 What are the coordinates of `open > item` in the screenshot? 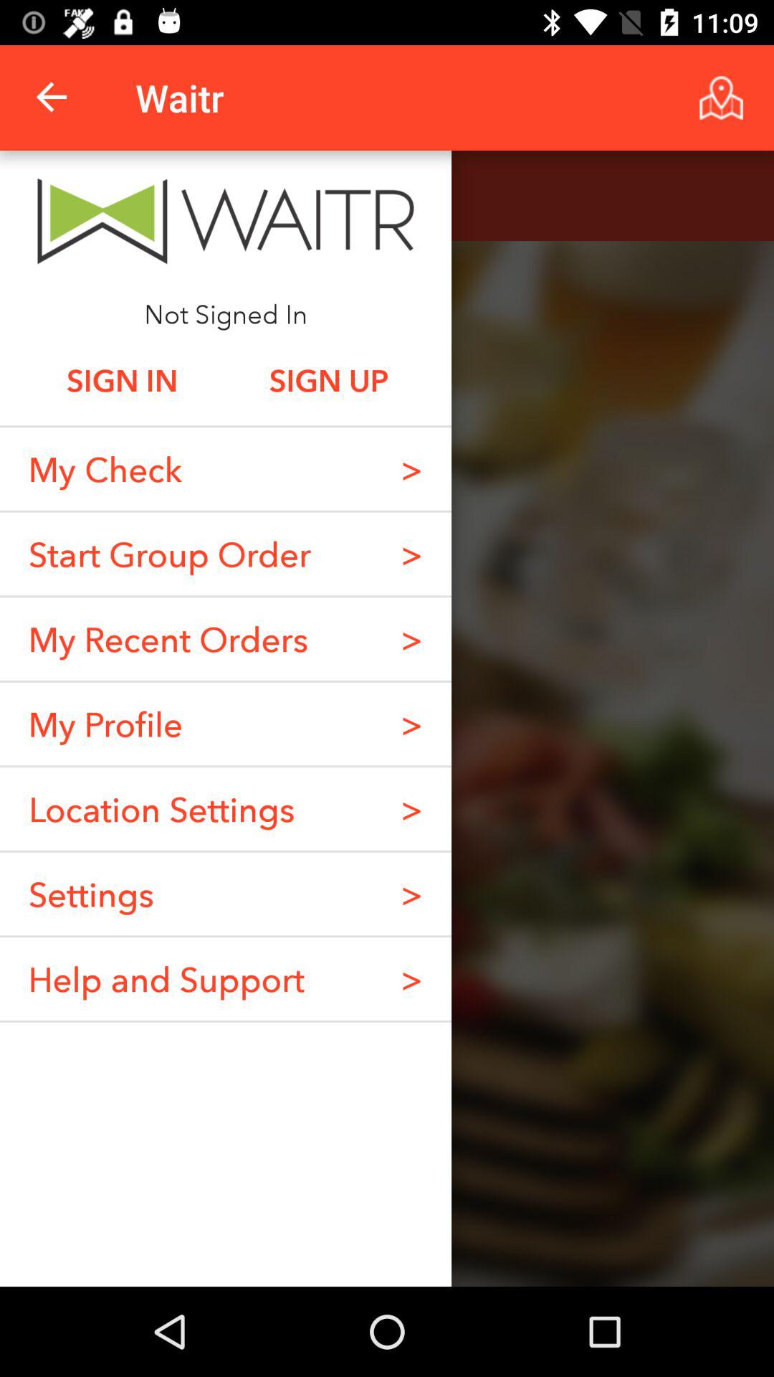 It's located at (411, 894).